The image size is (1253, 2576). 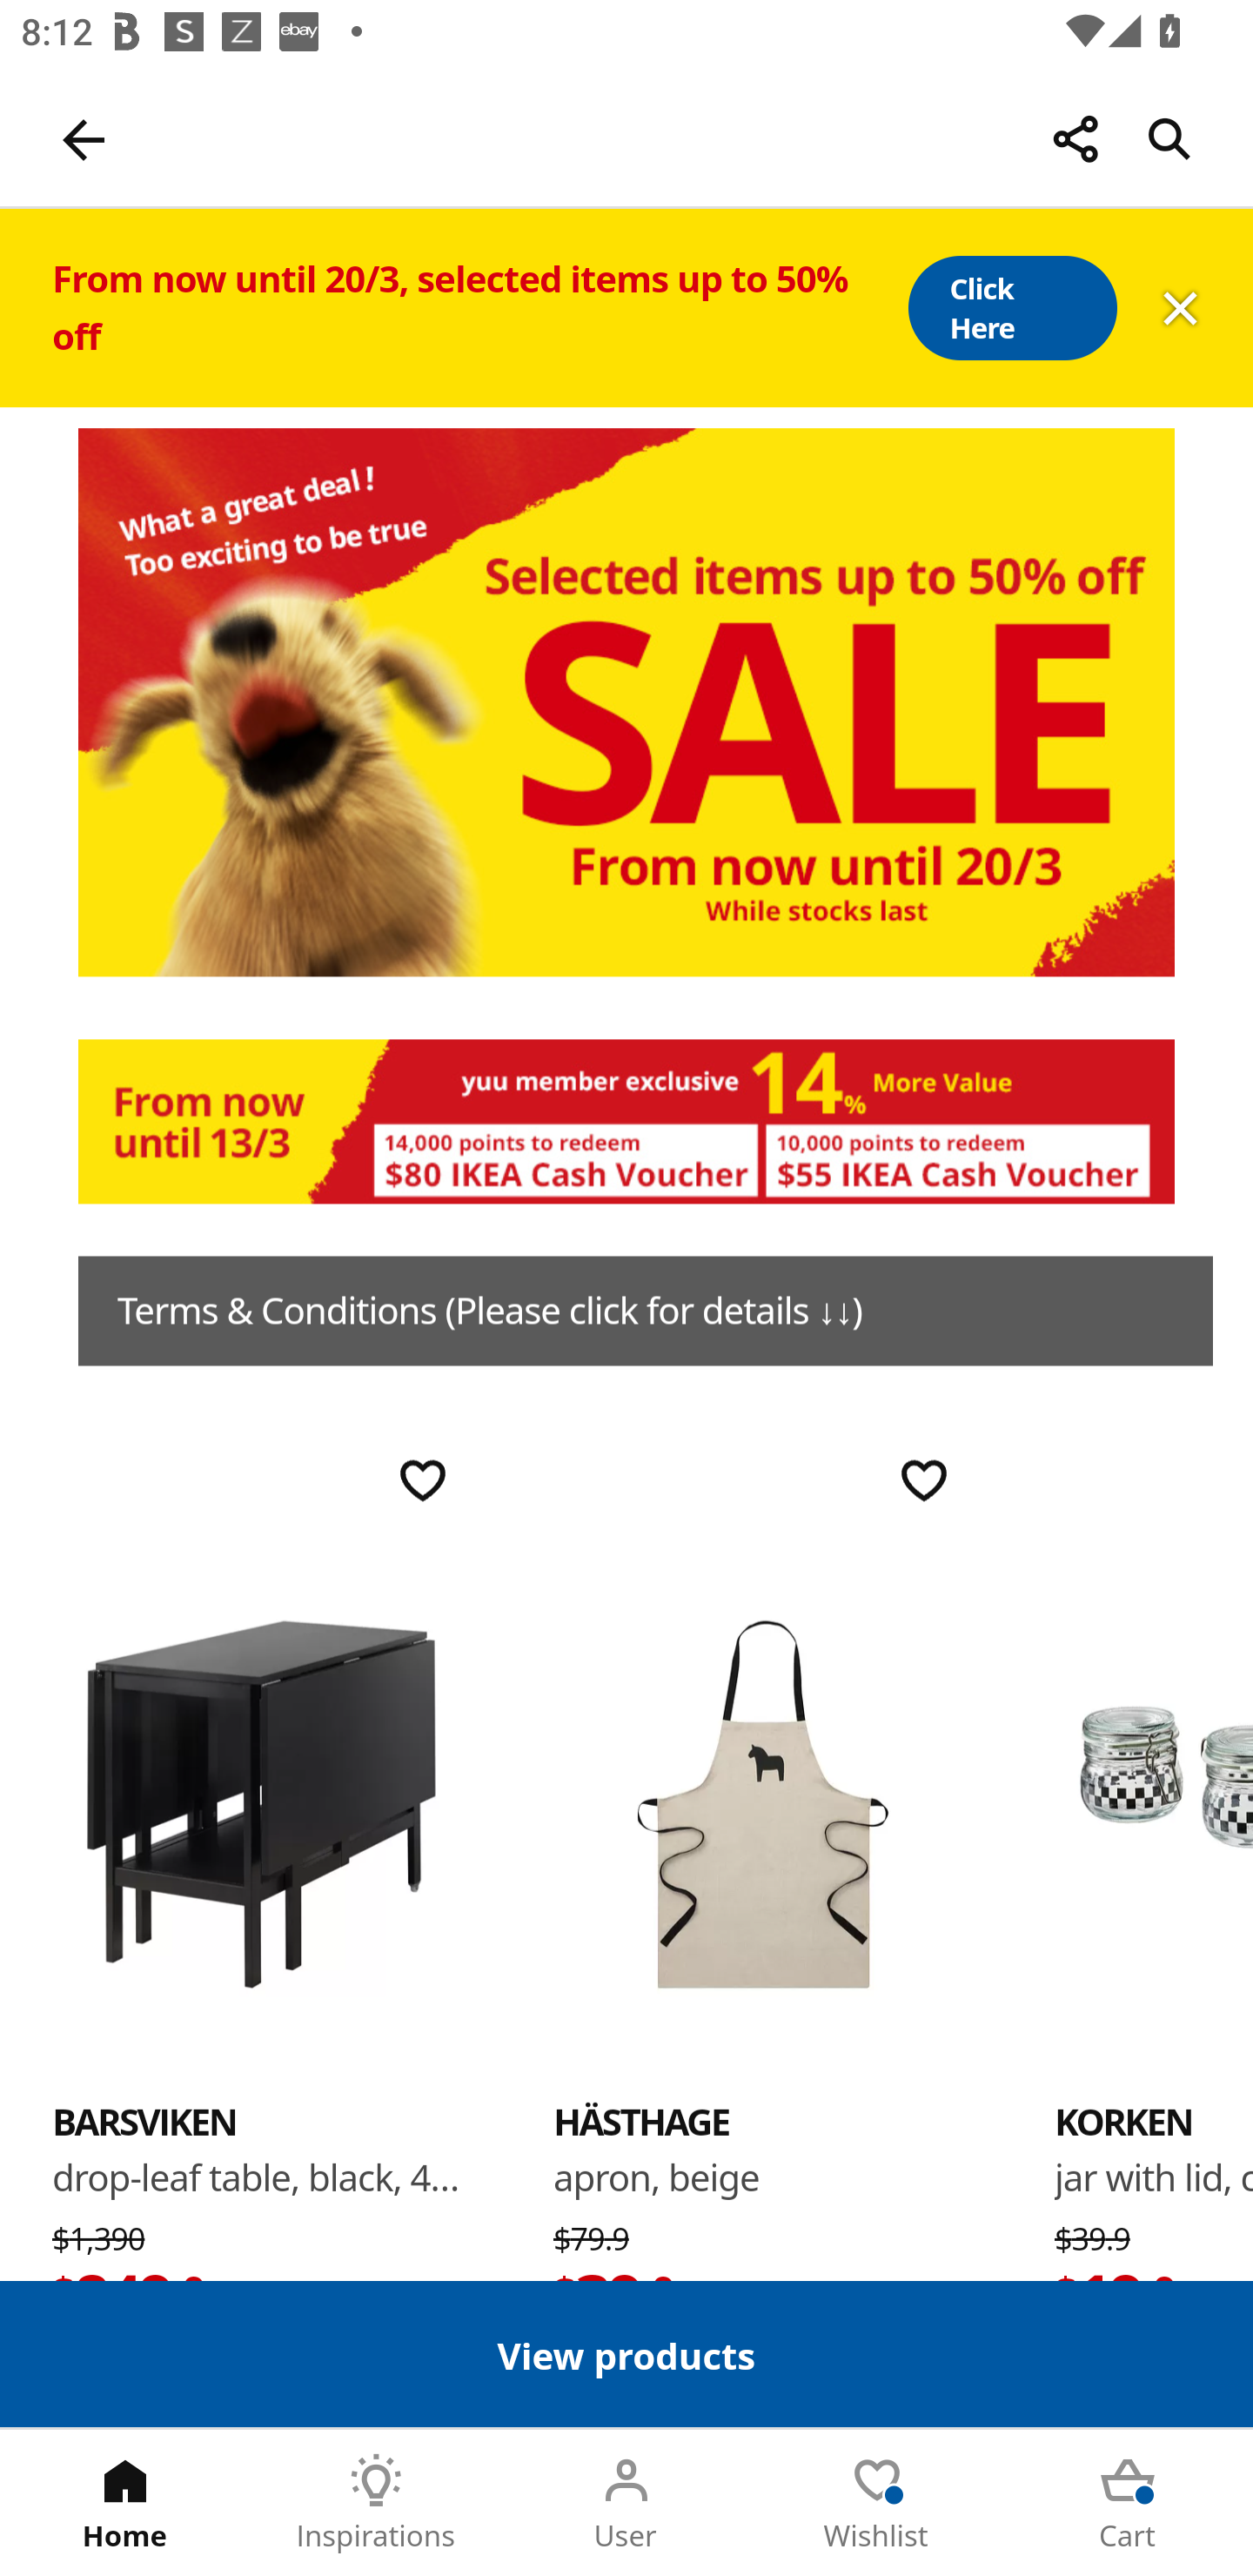 What do you see at coordinates (1123, 2121) in the screenshot?
I see `KORKEN` at bounding box center [1123, 2121].